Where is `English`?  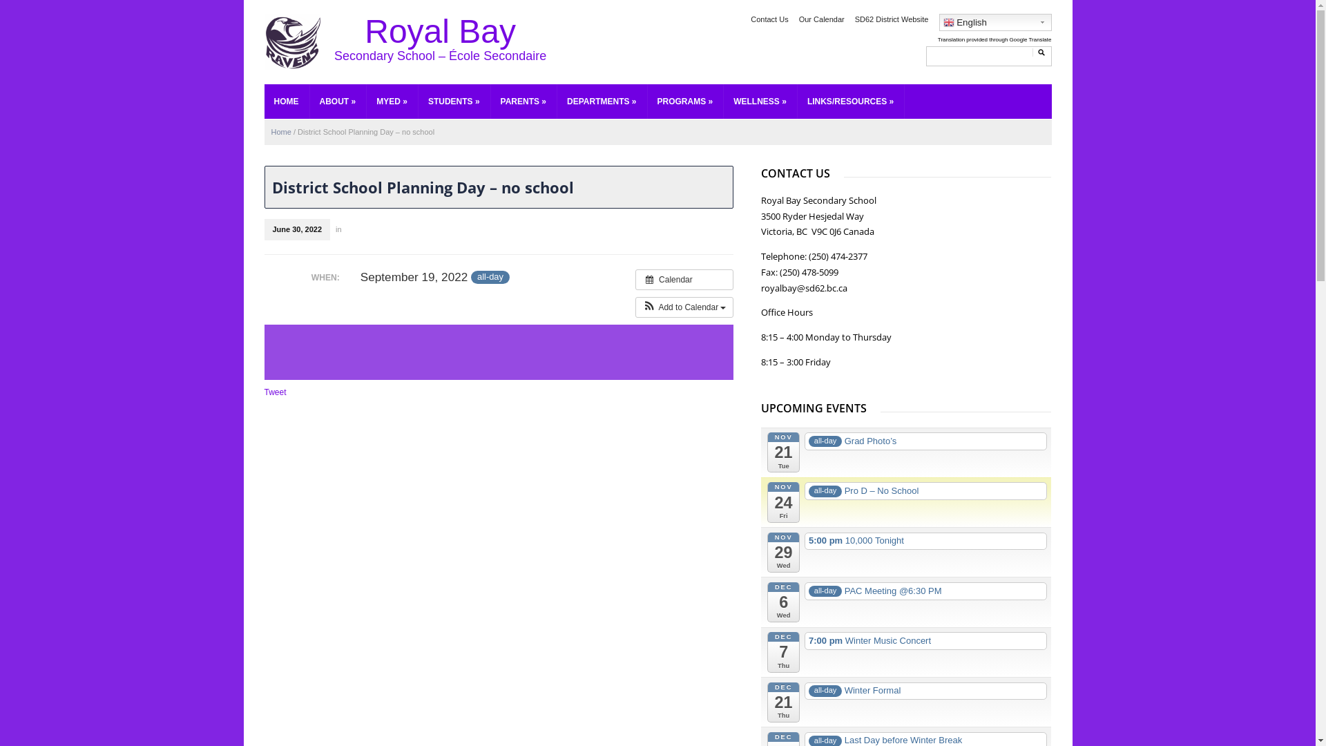
English is located at coordinates (996, 22).